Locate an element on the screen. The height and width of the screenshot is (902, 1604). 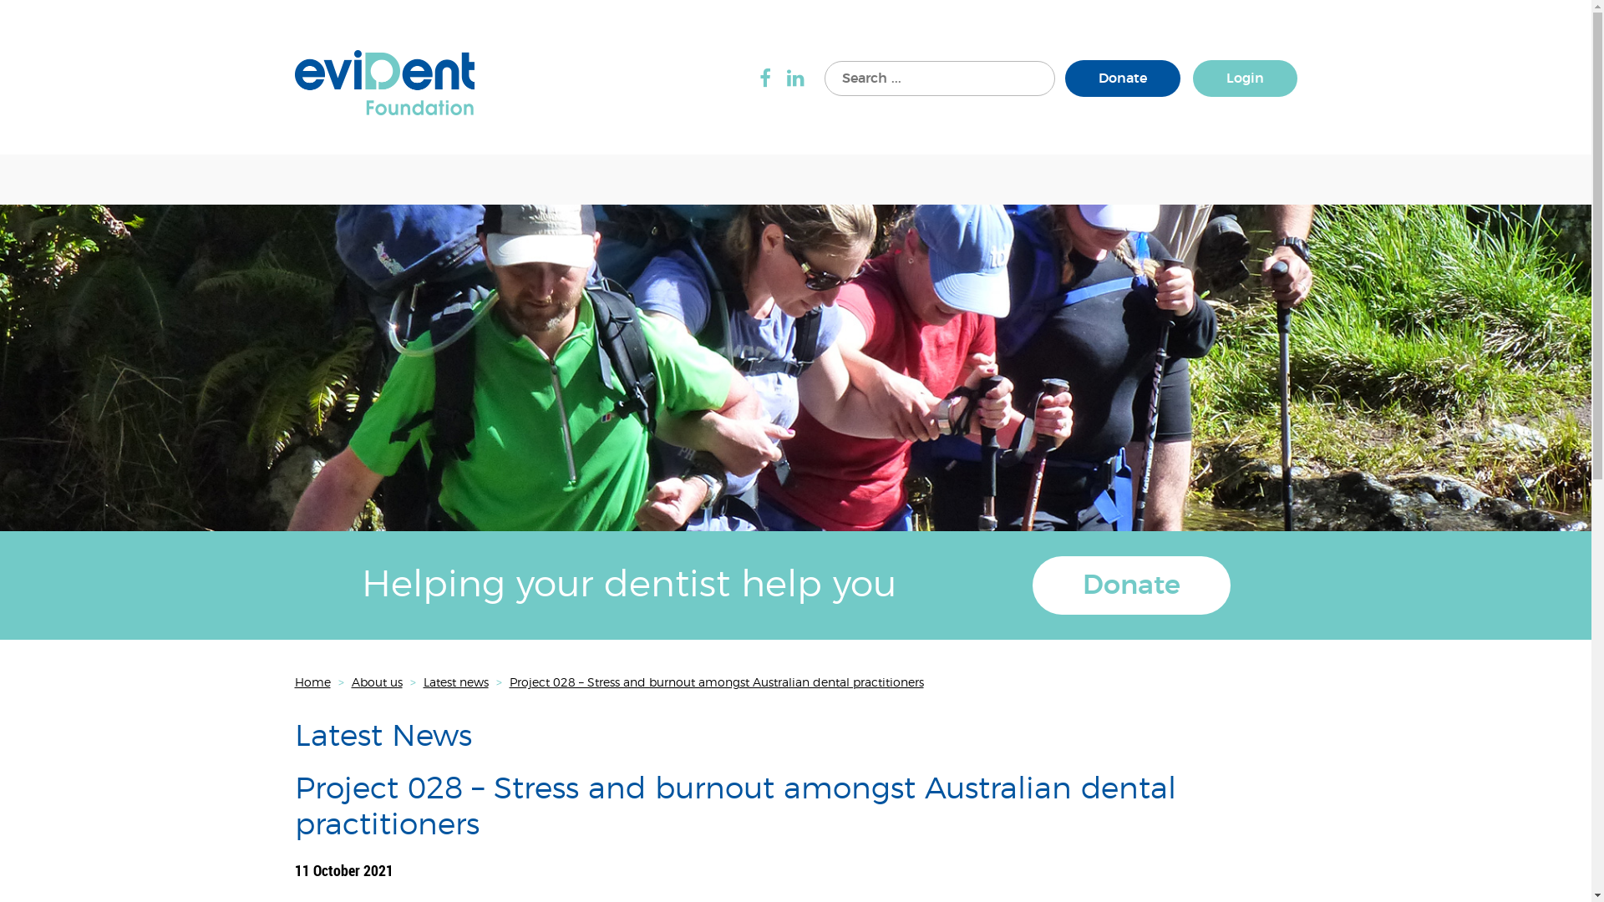
Donate is located at coordinates (1122, 79).